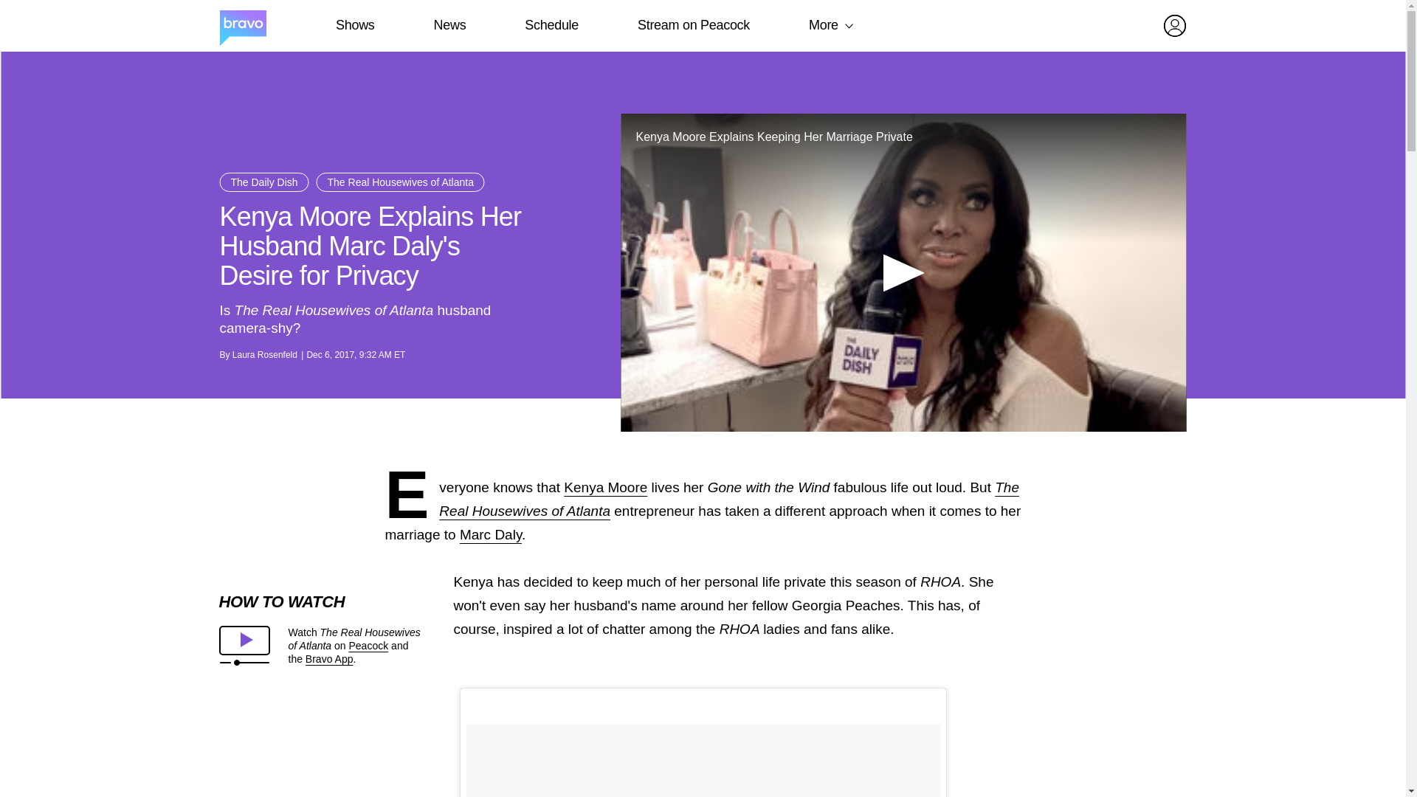 The width and height of the screenshot is (1417, 797). Describe the element at coordinates (490, 534) in the screenshot. I see `Marc Daly` at that location.